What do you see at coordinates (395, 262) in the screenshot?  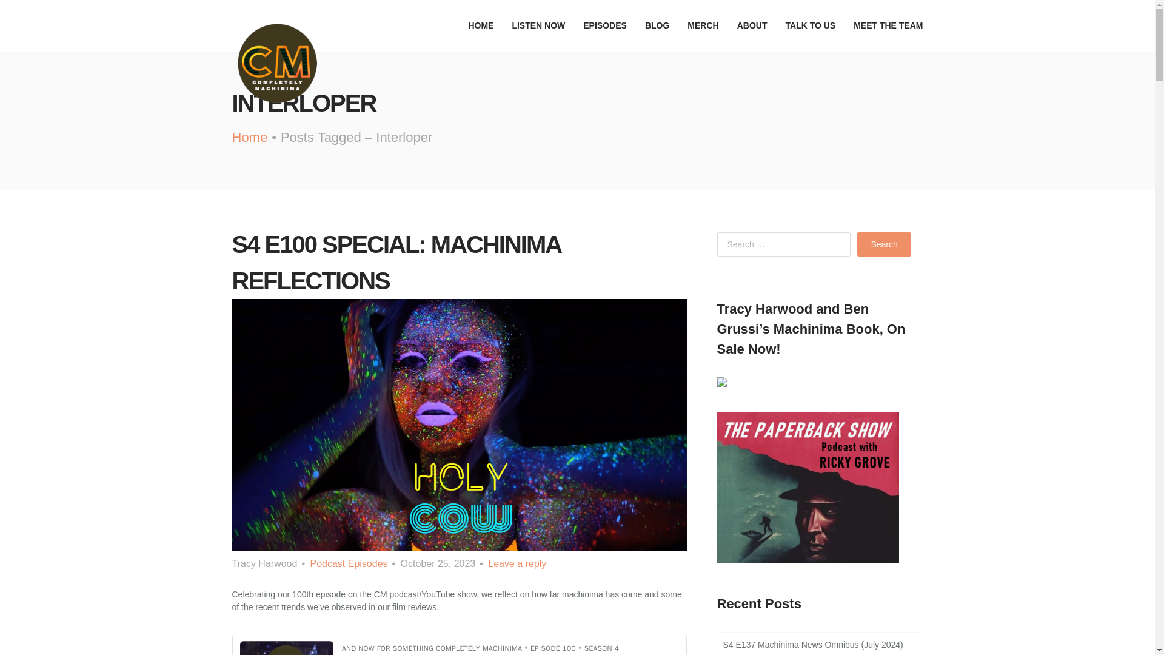 I see `S4 E100 SPECIAL: MACHINIMA REFLECTIONS` at bounding box center [395, 262].